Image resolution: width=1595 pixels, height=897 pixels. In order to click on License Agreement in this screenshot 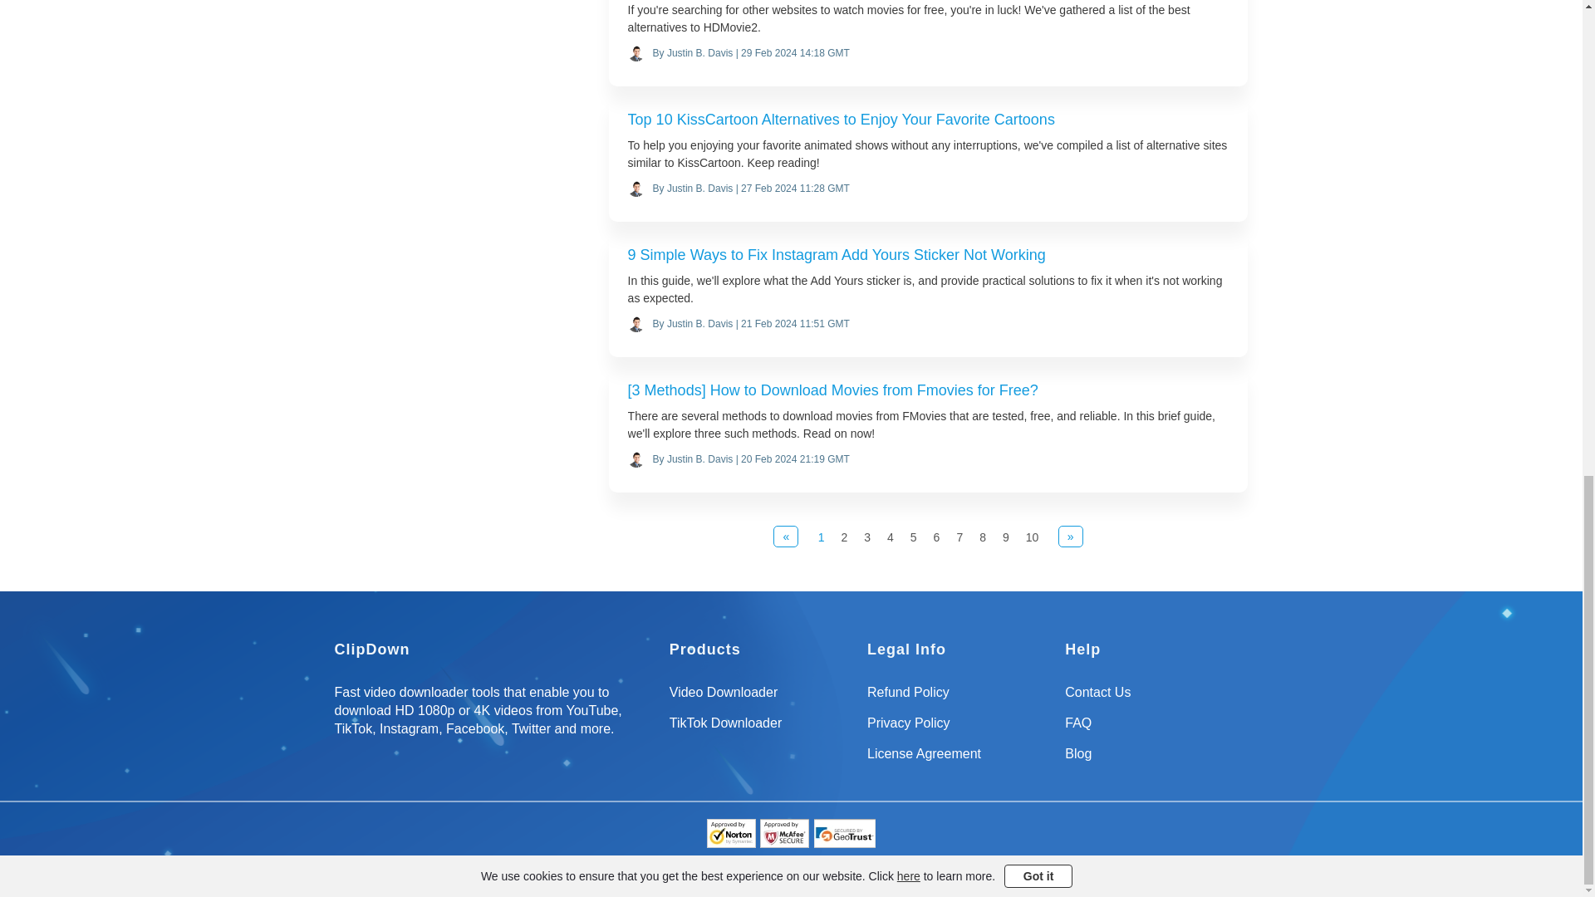, I will do `click(959, 761)`.